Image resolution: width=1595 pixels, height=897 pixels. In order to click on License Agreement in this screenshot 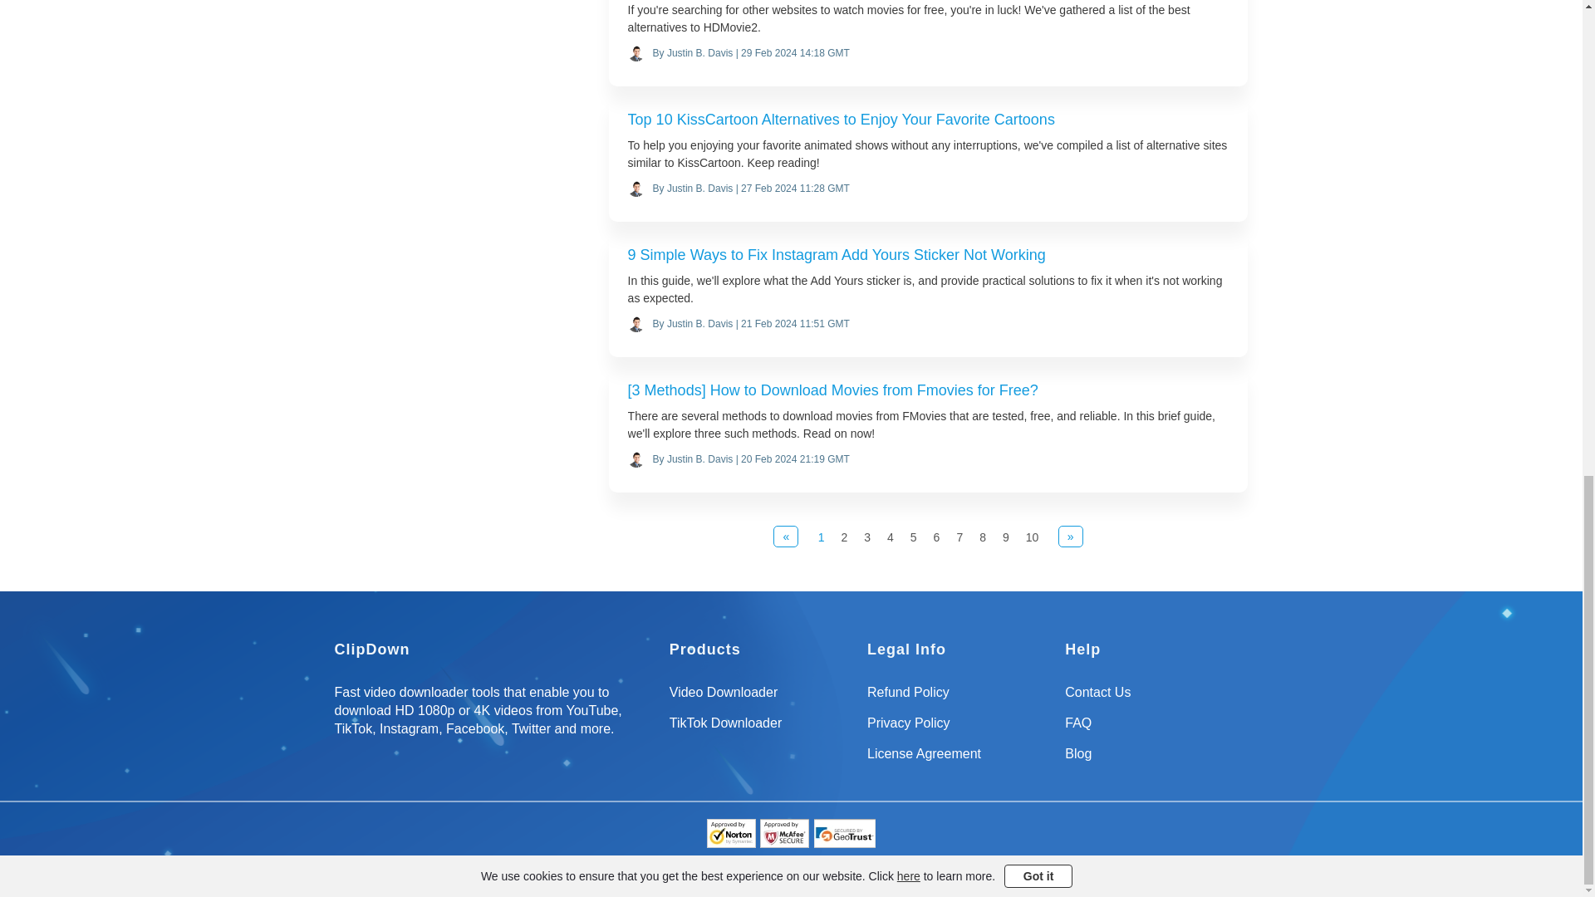, I will do `click(959, 761)`.